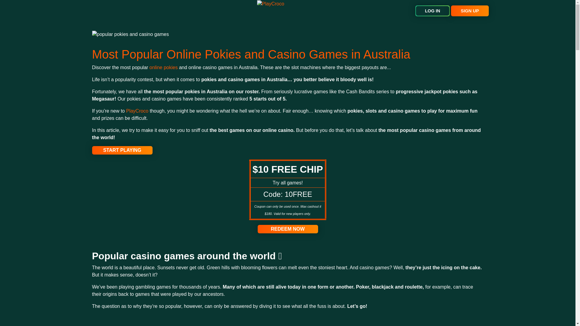 The image size is (580, 326). I want to click on playcroco online casino pokies and slots, so click(288, 229).